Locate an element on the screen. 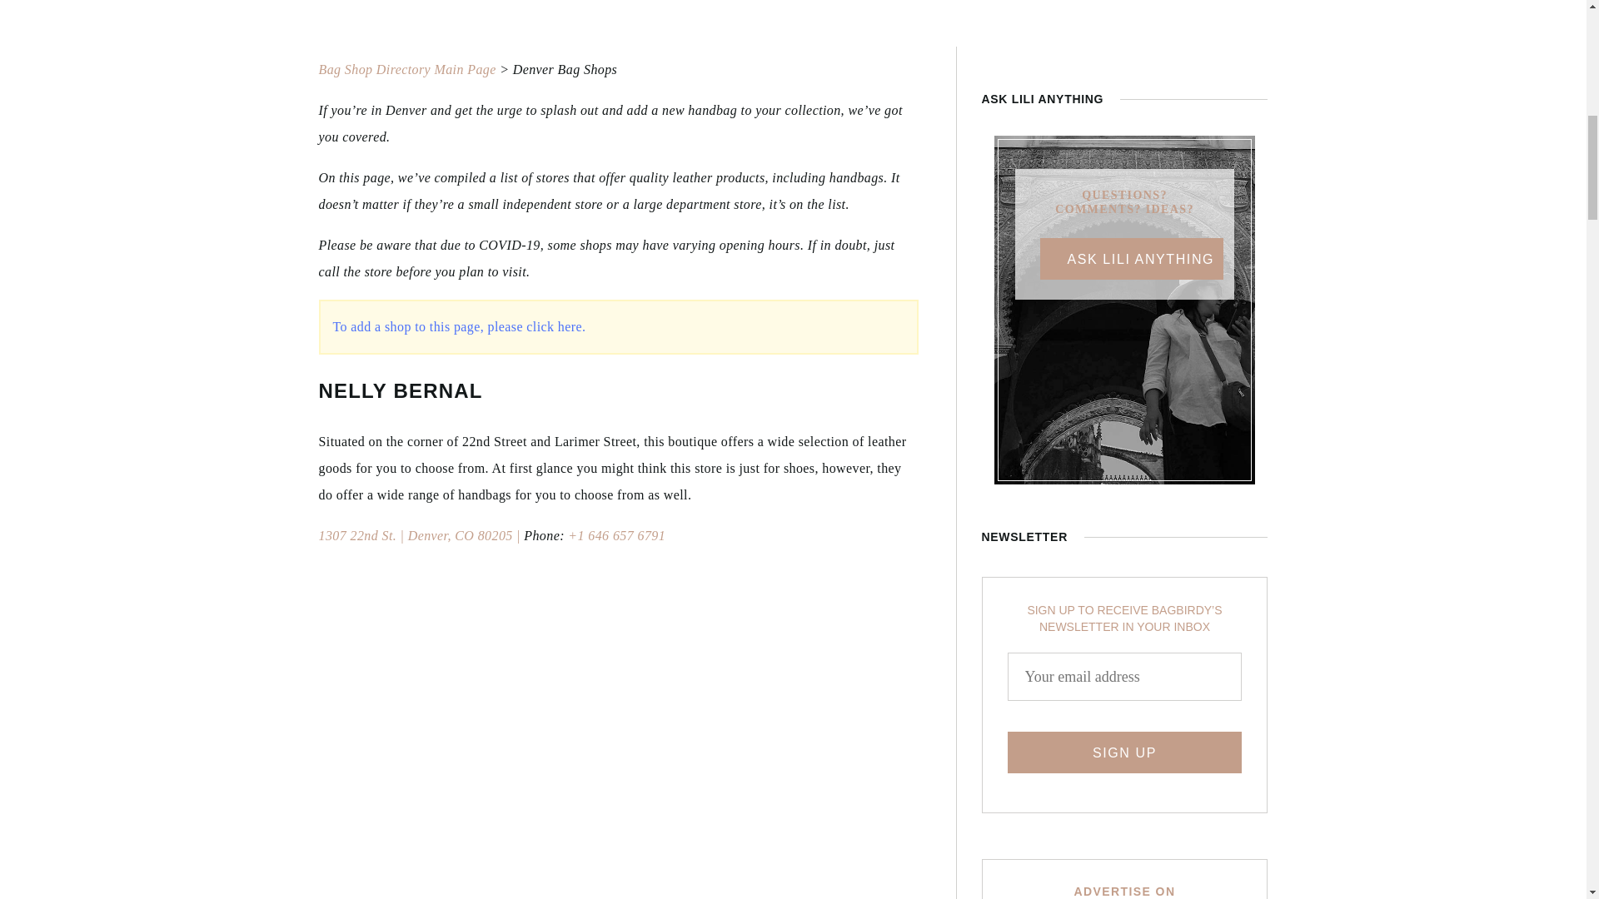 This screenshot has height=899, width=1599. Sign up is located at coordinates (1124, 752).